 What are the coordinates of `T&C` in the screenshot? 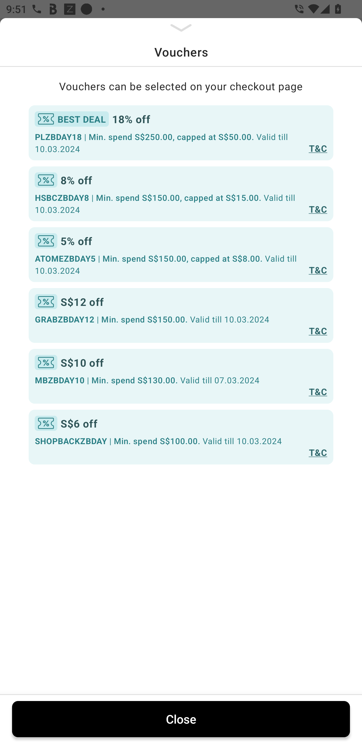 It's located at (318, 331).